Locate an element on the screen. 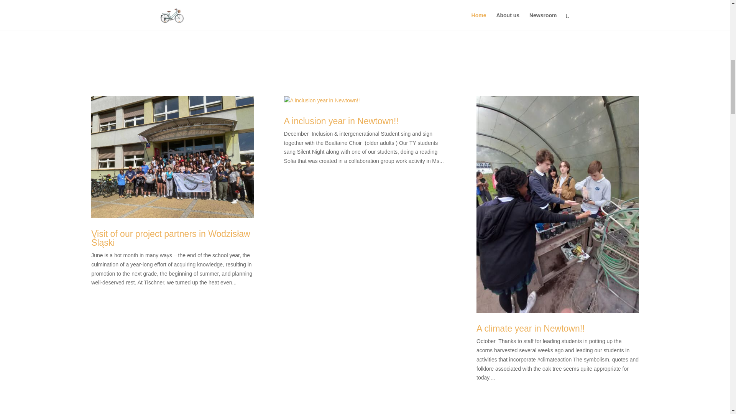 This screenshot has width=736, height=414. A inclusion year in Newtown!! is located at coordinates (341, 219).